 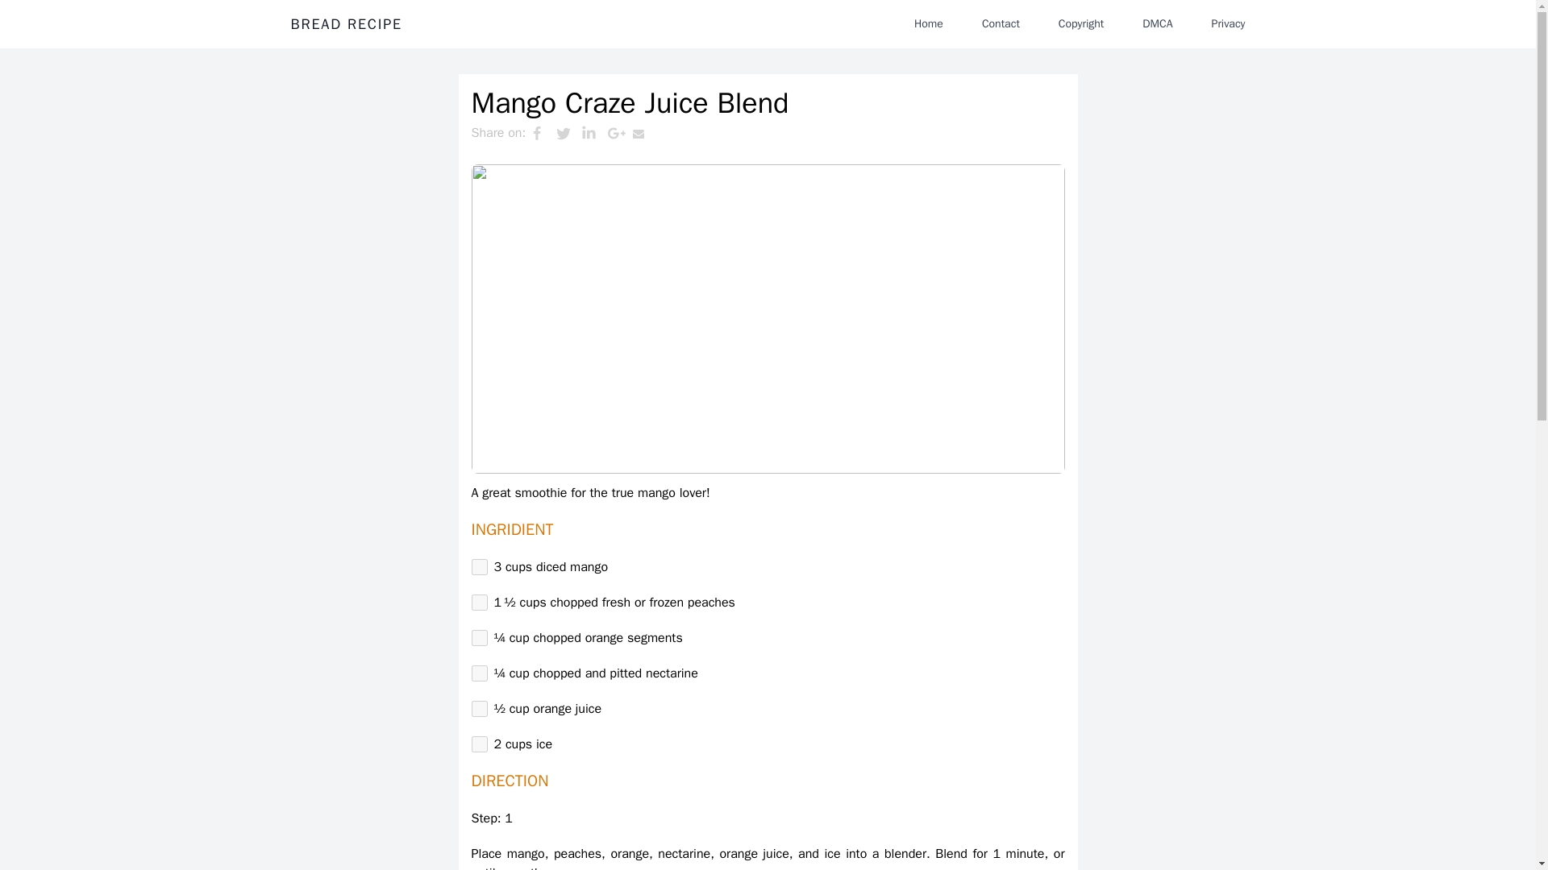 I want to click on Contact, so click(x=1000, y=23).